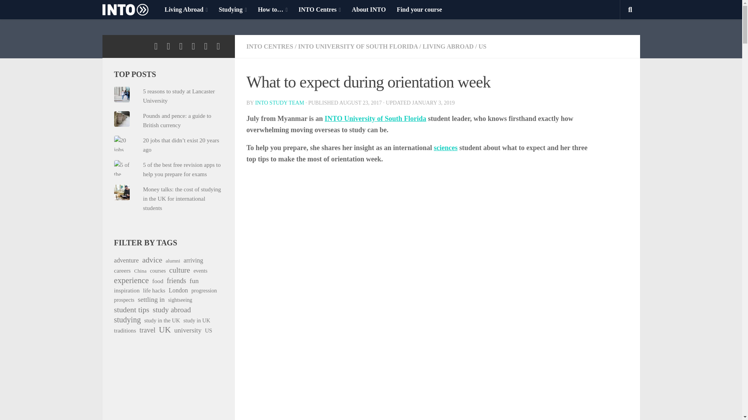 The image size is (748, 420). What do you see at coordinates (319, 9) in the screenshot?
I see `INTO Centres` at bounding box center [319, 9].